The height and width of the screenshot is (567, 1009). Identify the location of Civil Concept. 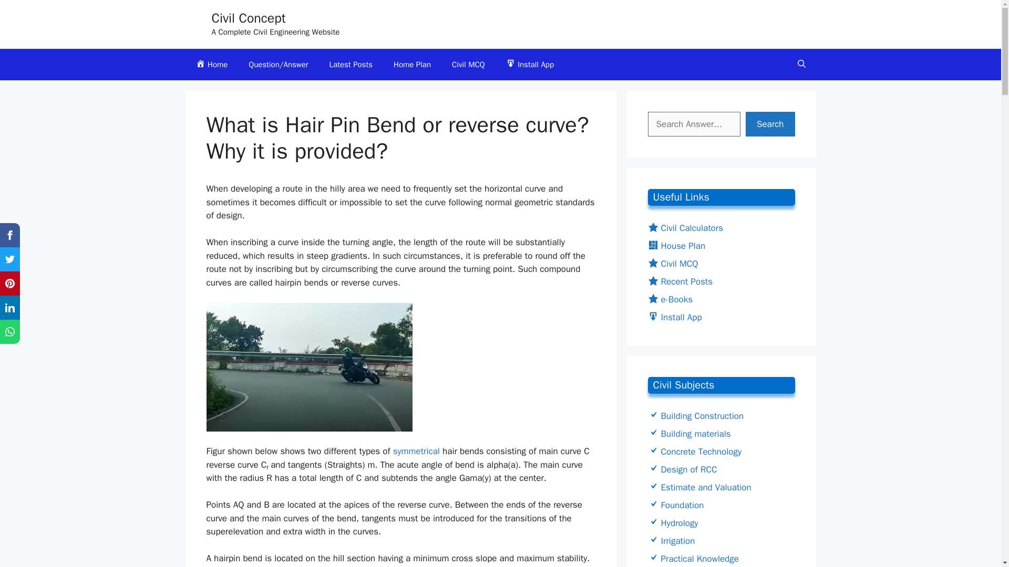
(248, 18).